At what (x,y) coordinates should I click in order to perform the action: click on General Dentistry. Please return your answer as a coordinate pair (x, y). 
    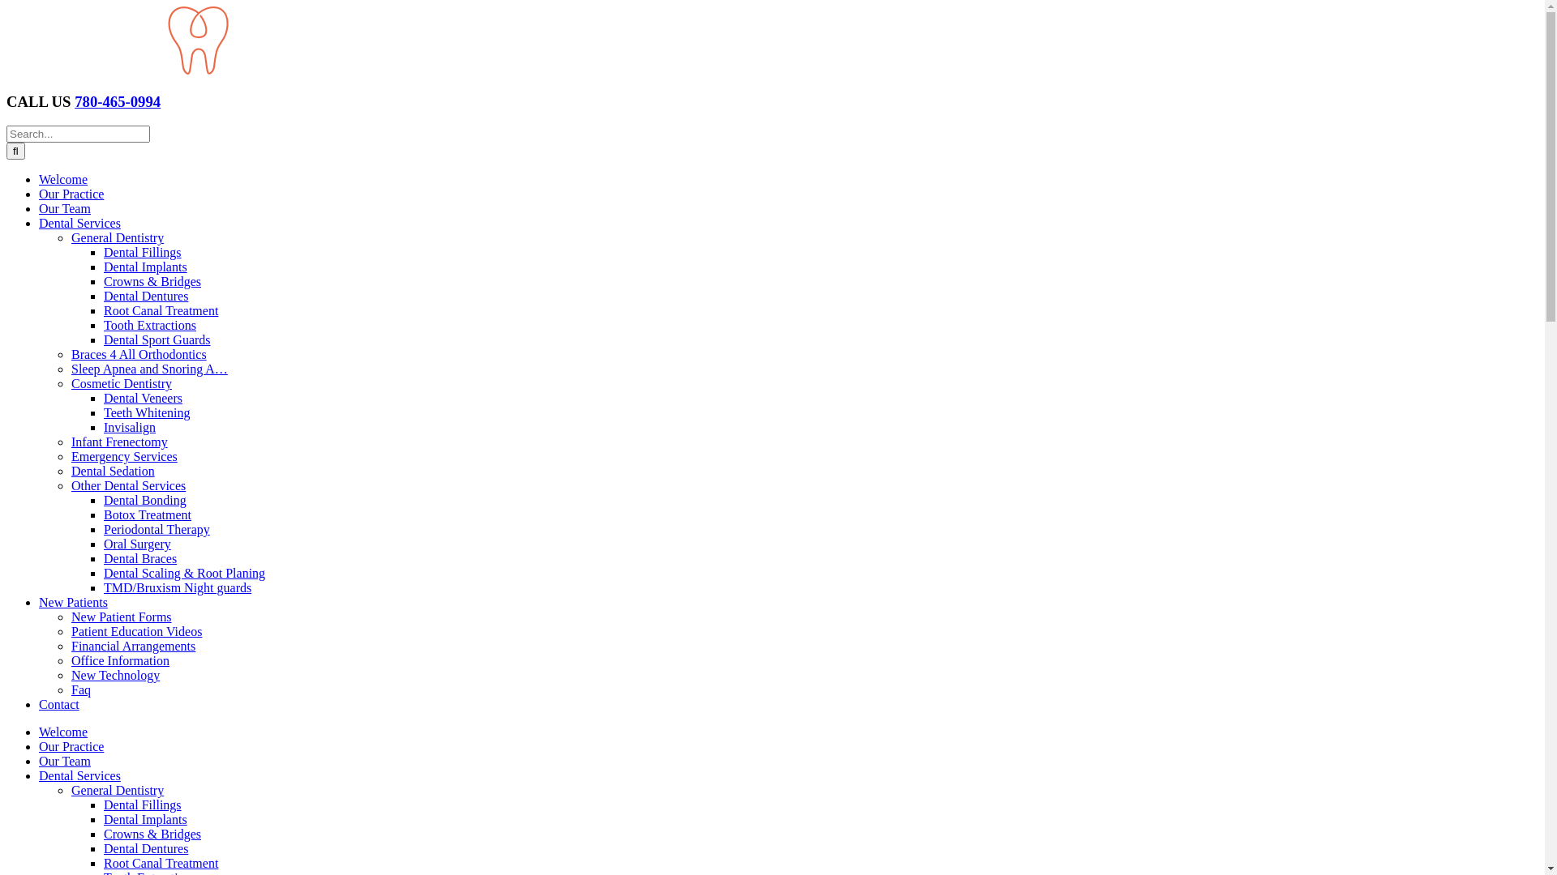
    Looking at the image, I should click on (118, 238).